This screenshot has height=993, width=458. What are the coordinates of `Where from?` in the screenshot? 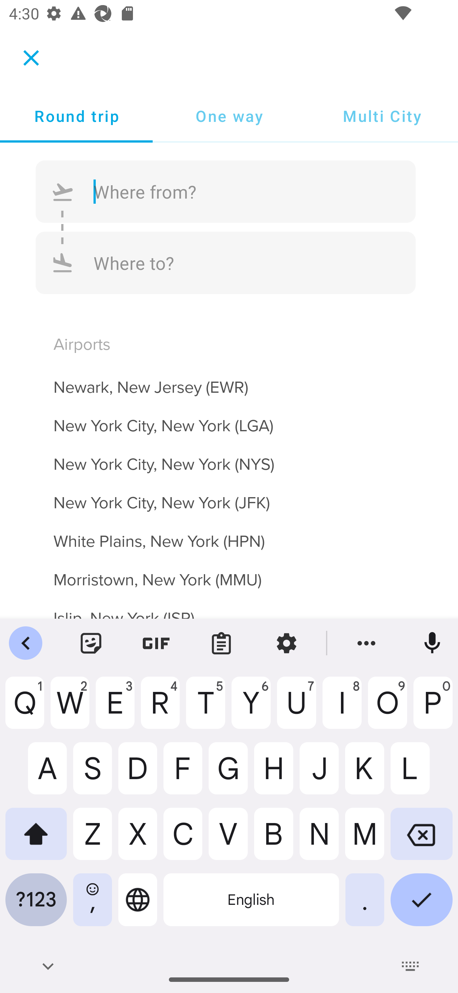 It's located at (226, 192).